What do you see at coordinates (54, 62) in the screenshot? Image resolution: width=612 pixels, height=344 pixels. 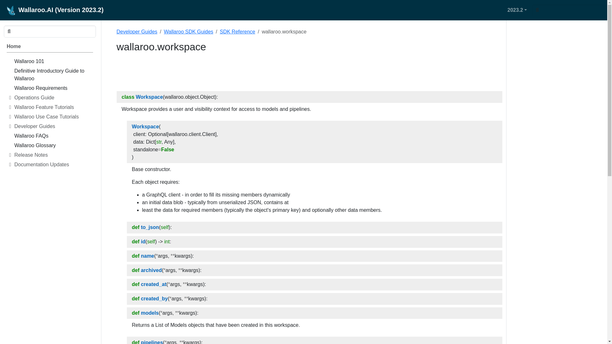 I see `Wallaroo 101` at bounding box center [54, 62].